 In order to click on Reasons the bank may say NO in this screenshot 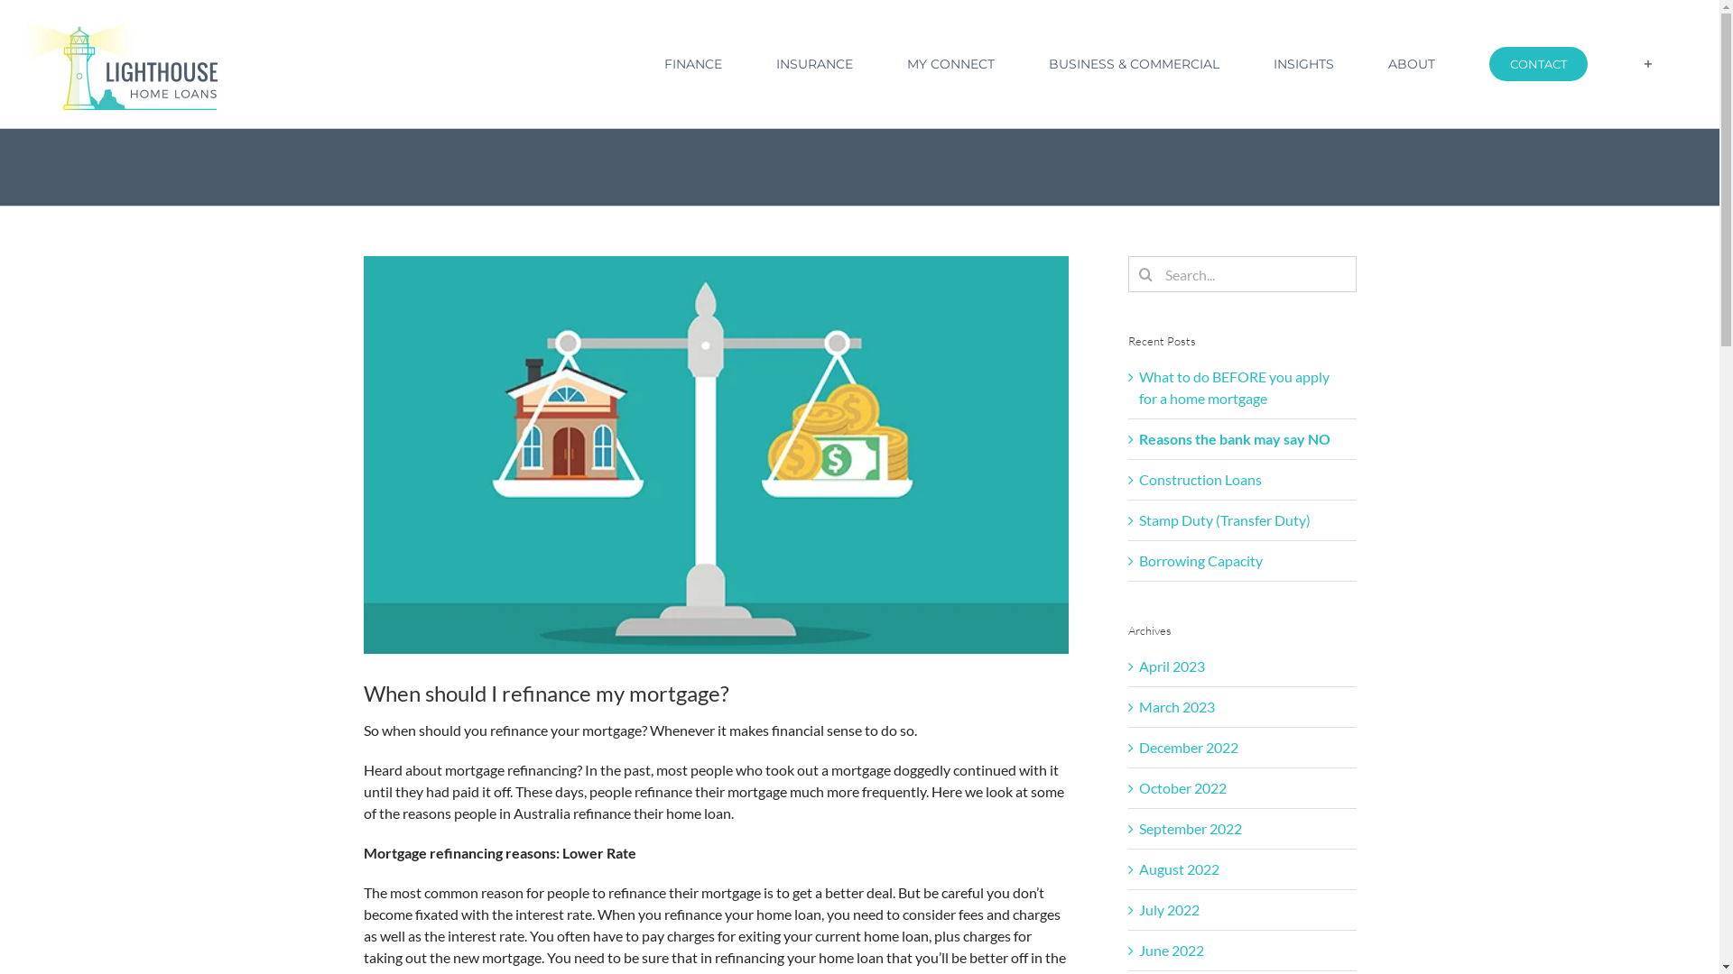, I will do `click(1235, 438)`.